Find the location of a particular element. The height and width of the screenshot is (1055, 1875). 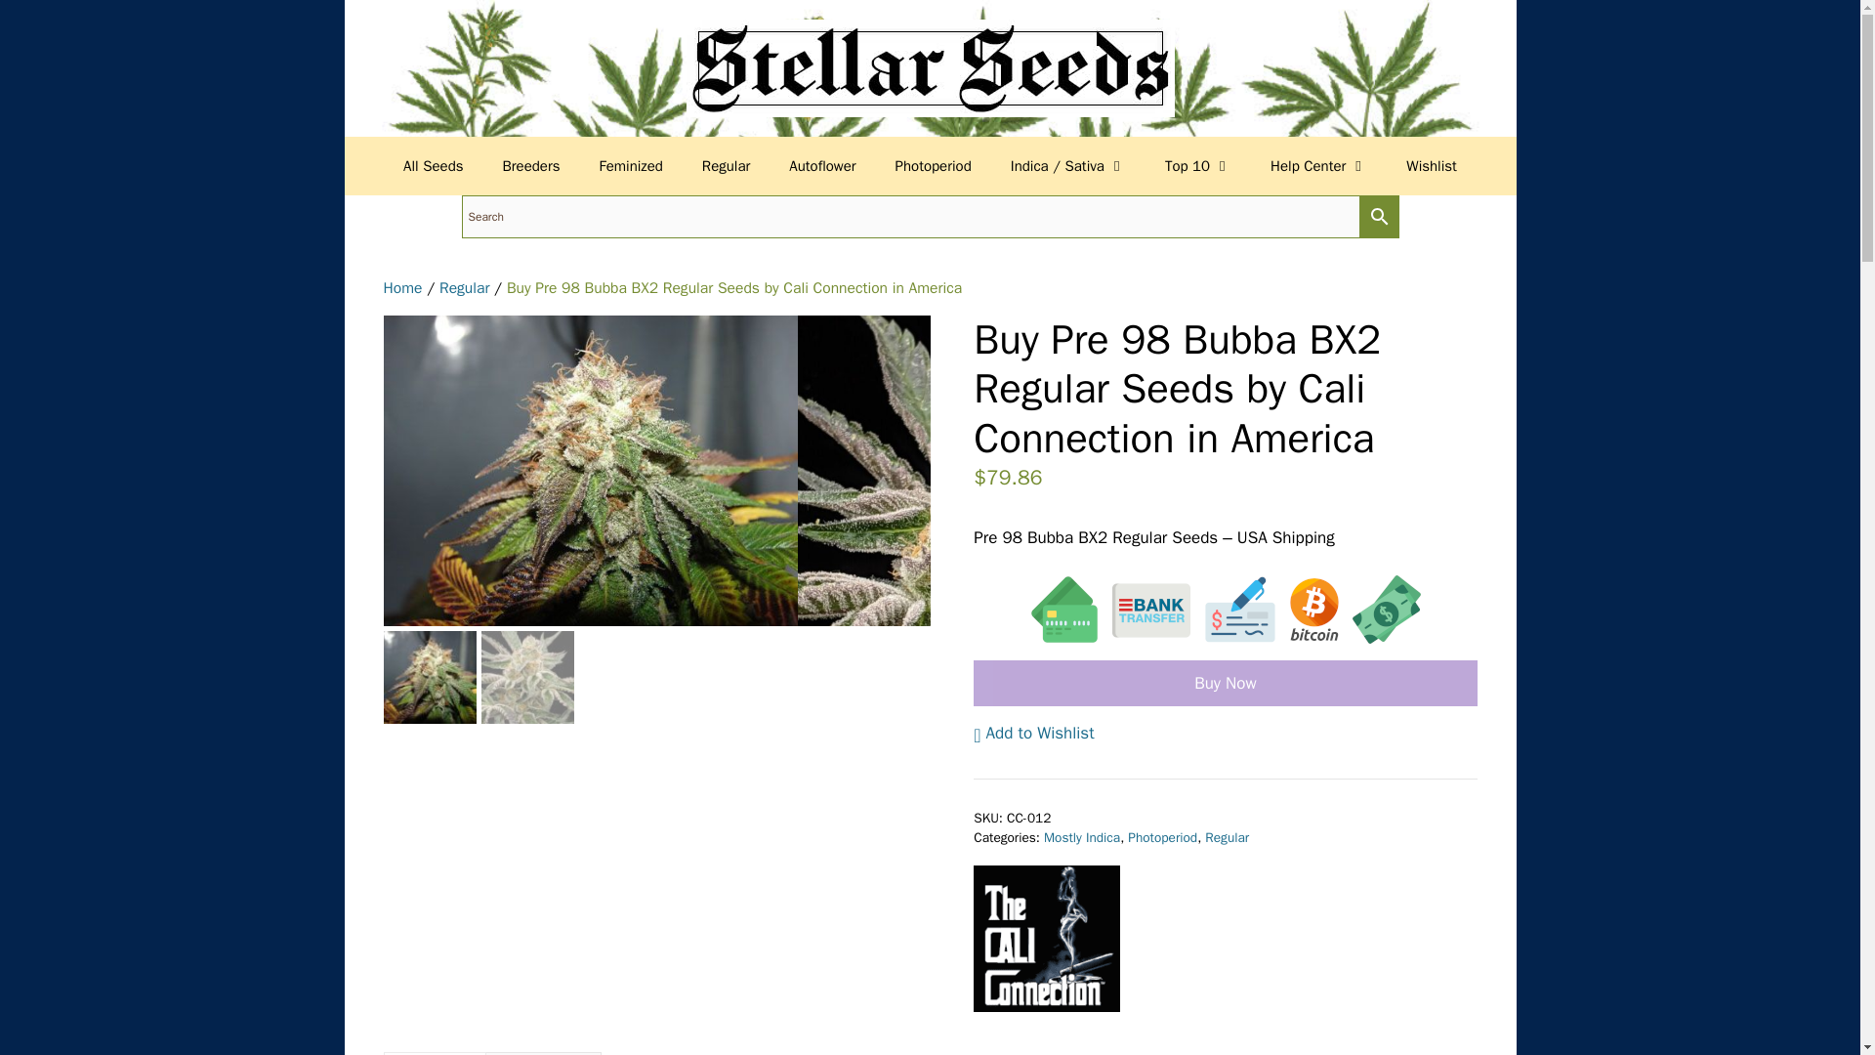

Breeders is located at coordinates (531, 166).